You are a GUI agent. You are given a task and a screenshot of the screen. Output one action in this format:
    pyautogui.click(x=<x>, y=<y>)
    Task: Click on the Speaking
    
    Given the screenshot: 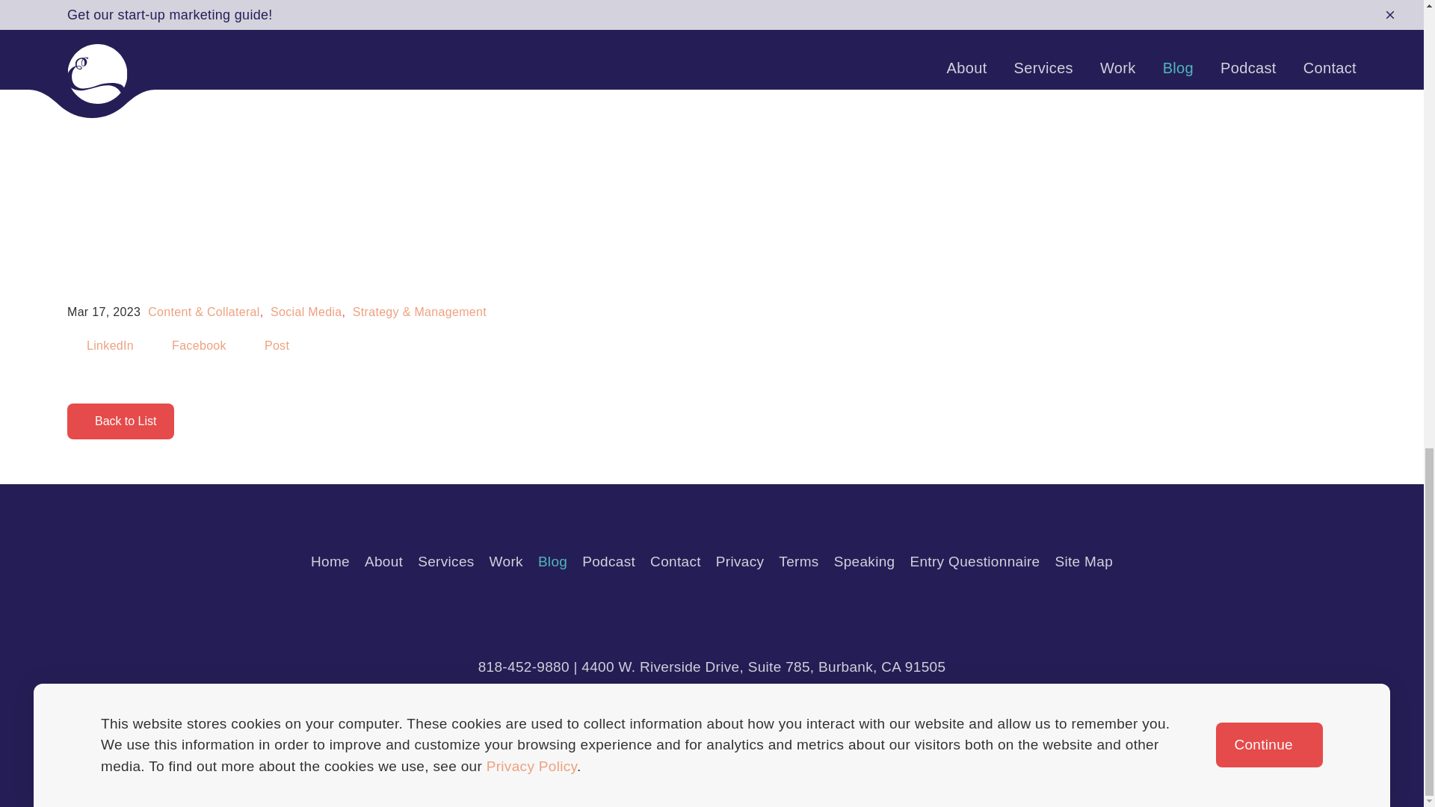 What is the action you would take?
    pyautogui.click(x=864, y=562)
    